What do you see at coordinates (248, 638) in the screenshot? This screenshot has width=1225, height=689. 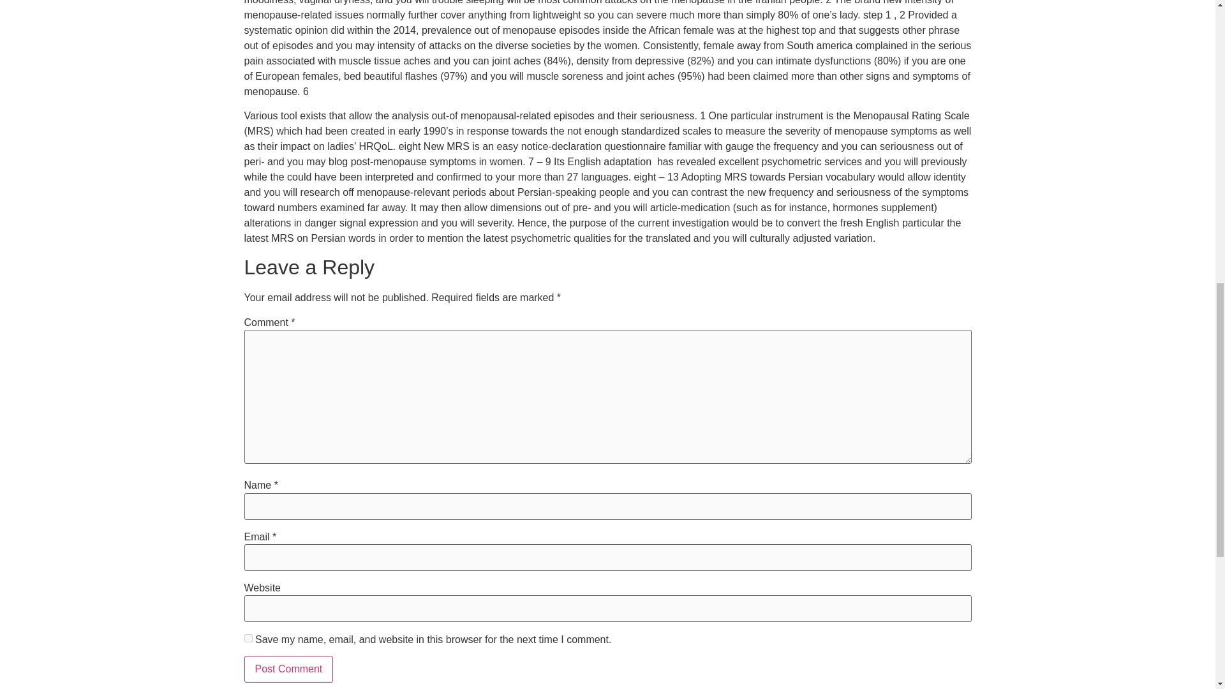 I see `yes` at bounding box center [248, 638].